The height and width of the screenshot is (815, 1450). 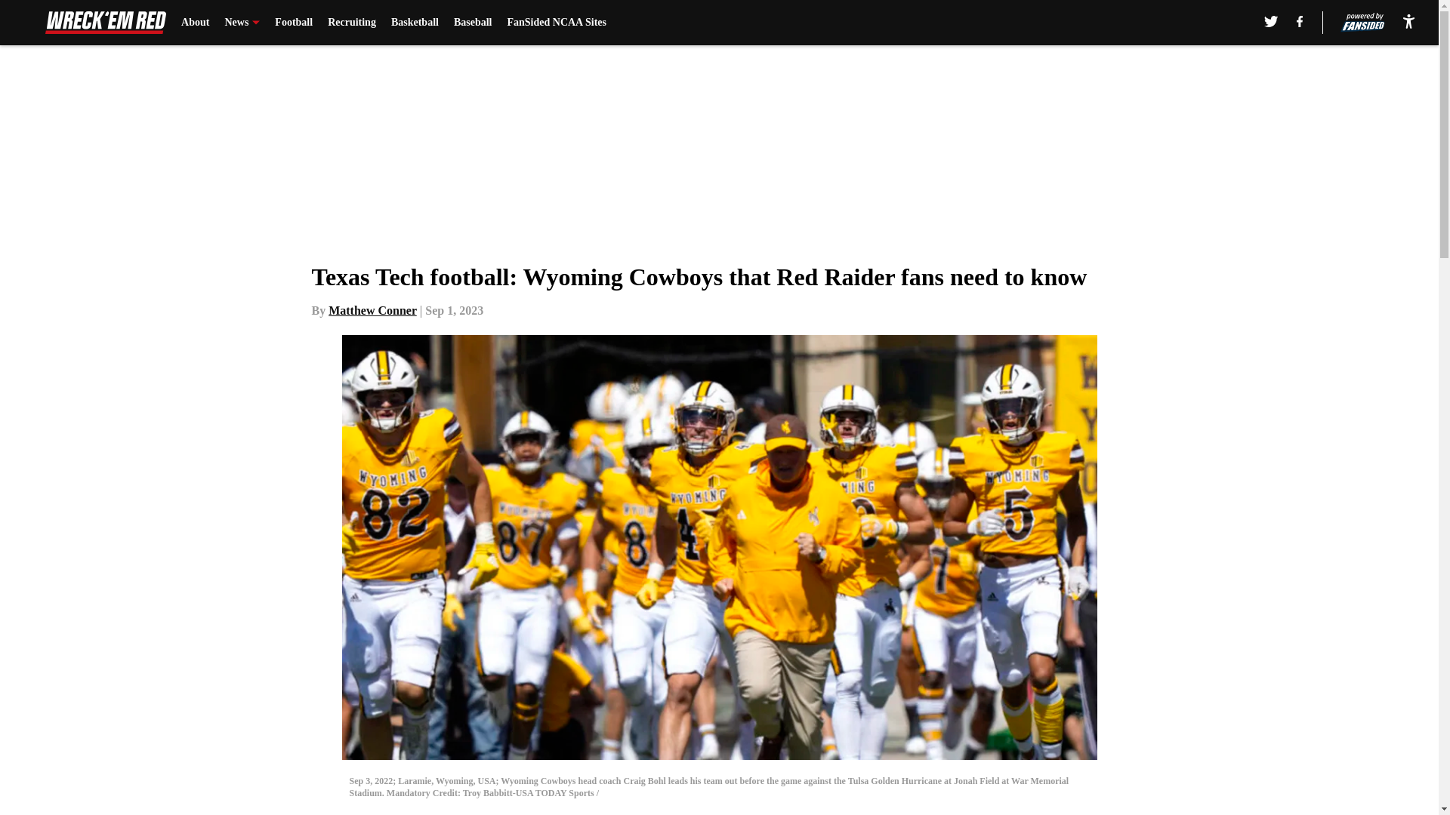 What do you see at coordinates (473, 23) in the screenshot?
I see `Baseball` at bounding box center [473, 23].